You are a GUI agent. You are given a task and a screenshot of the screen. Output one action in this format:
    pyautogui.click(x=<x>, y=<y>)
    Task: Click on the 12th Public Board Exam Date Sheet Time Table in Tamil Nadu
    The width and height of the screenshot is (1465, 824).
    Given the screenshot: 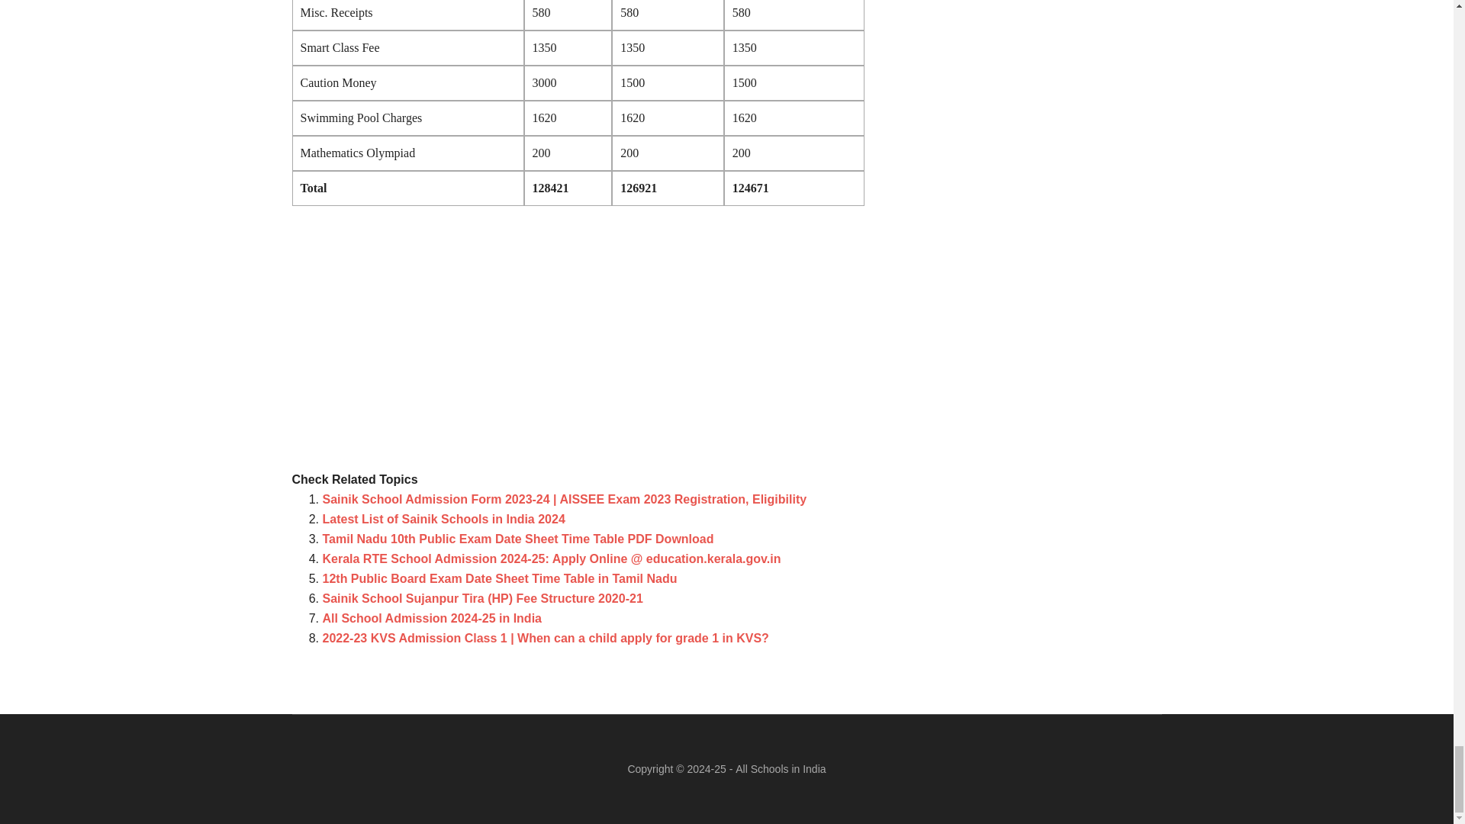 What is the action you would take?
    pyautogui.click(x=499, y=578)
    